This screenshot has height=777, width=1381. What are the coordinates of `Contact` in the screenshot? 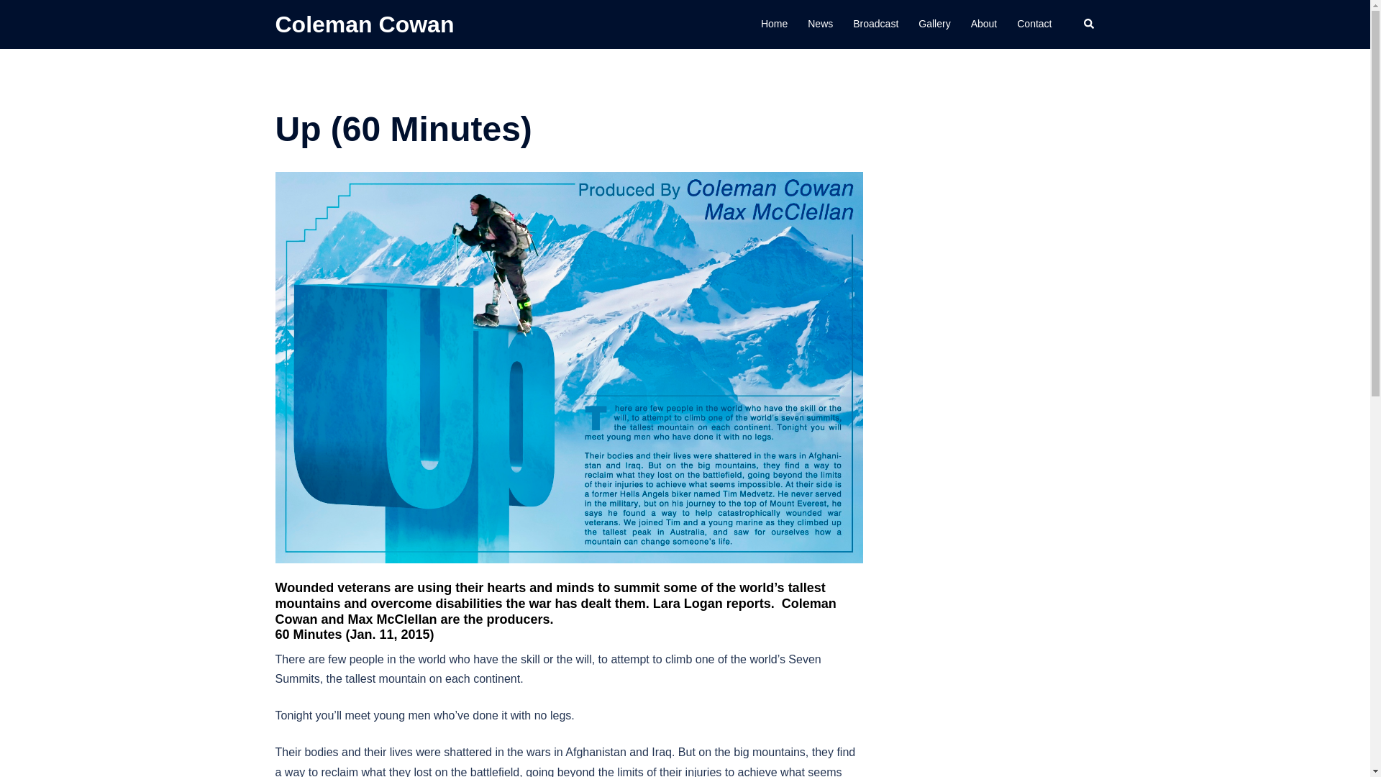 It's located at (1034, 24).